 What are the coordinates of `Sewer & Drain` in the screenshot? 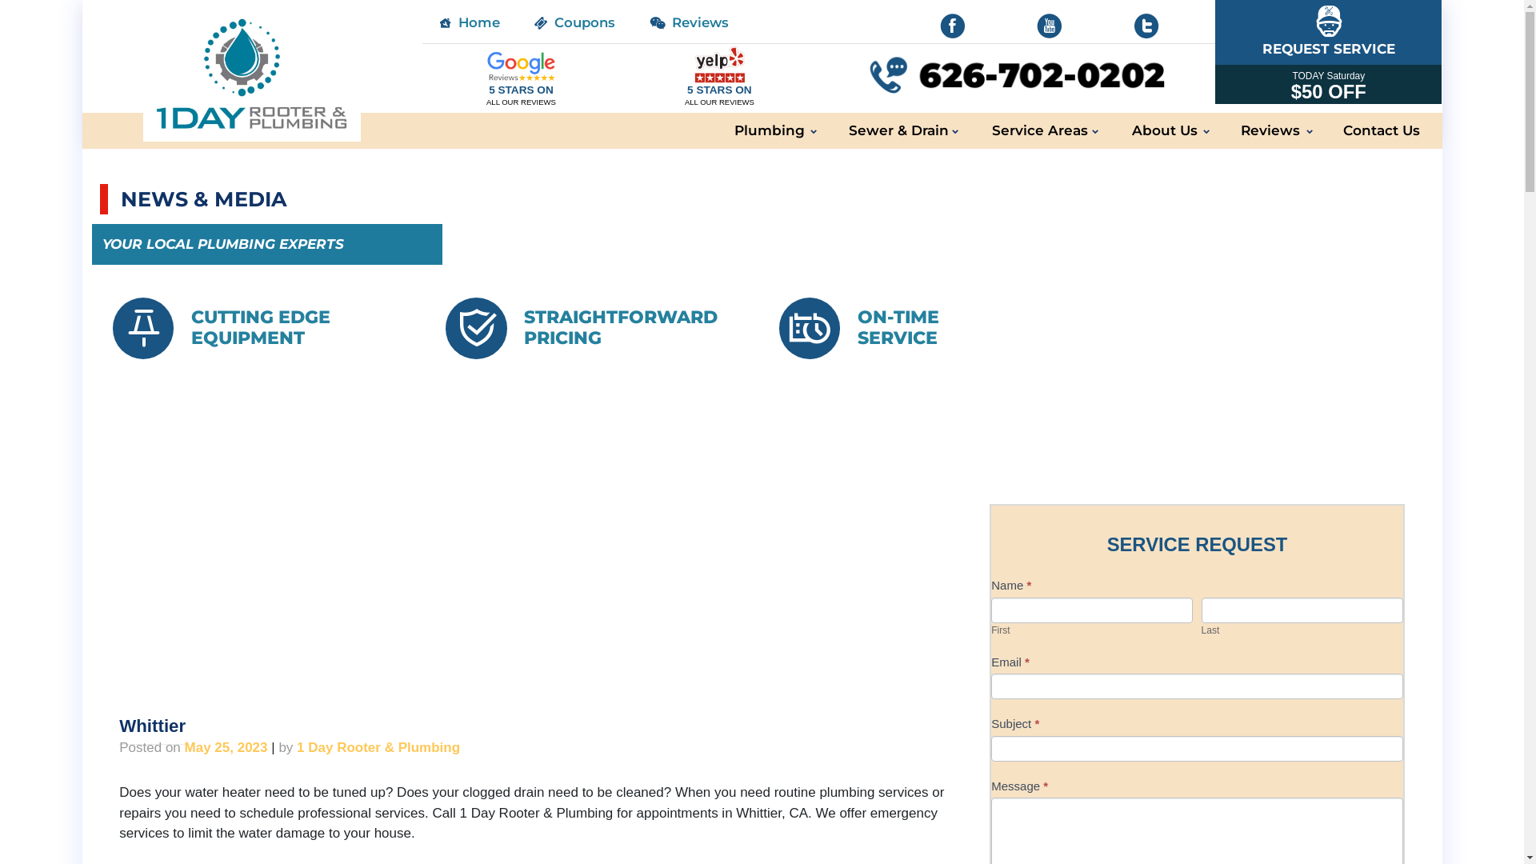 It's located at (899, 131).